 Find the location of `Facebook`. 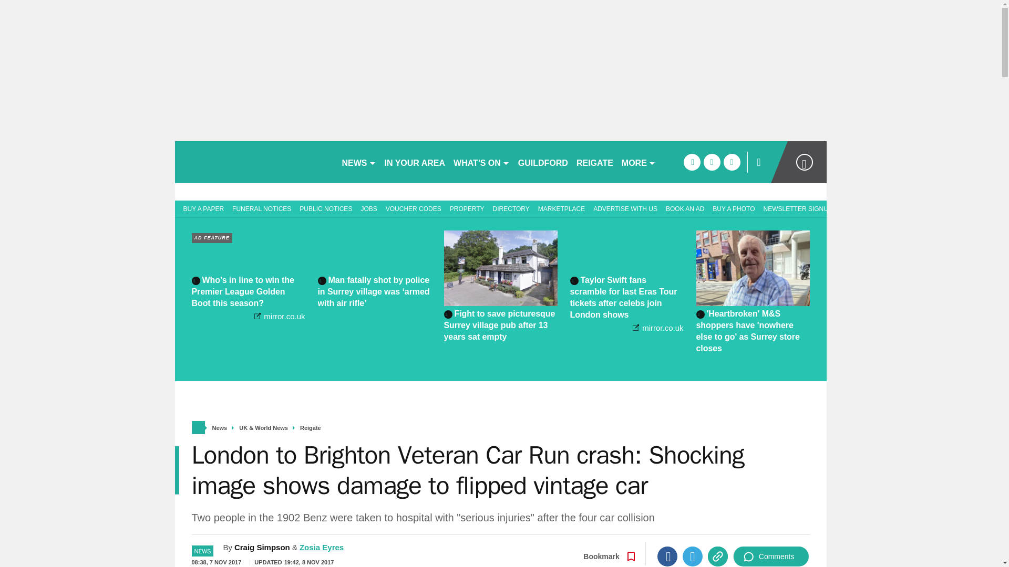

Facebook is located at coordinates (667, 556).